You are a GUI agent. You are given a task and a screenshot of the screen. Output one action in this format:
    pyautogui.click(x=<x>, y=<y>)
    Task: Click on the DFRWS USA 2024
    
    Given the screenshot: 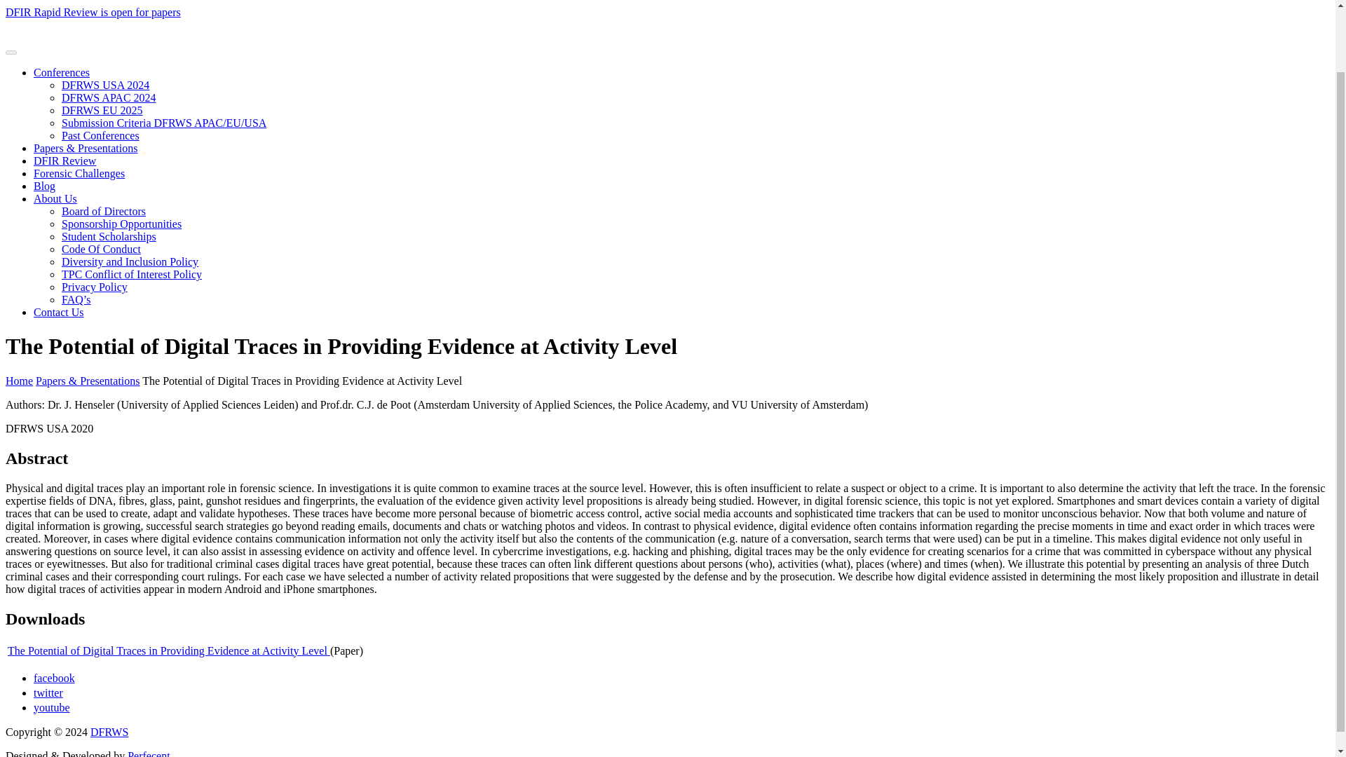 What is the action you would take?
    pyautogui.click(x=105, y=85)
    